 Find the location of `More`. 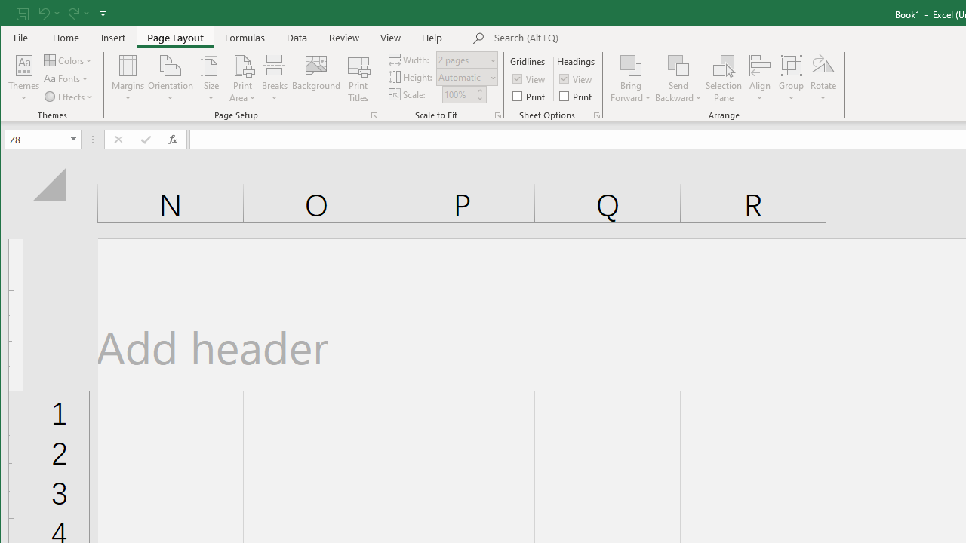

More is located at coordinates (479, 90).